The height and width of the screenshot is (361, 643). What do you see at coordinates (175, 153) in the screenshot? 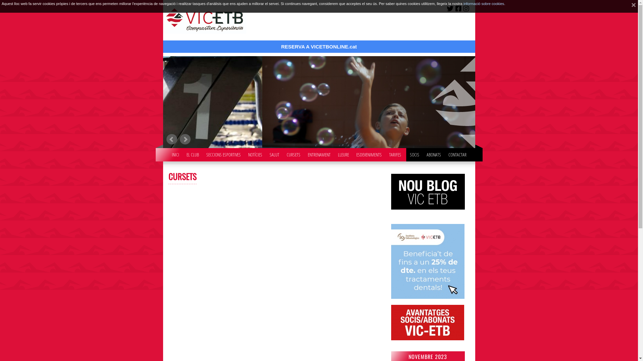
I see `INICI` at bounding box center [175, 153].